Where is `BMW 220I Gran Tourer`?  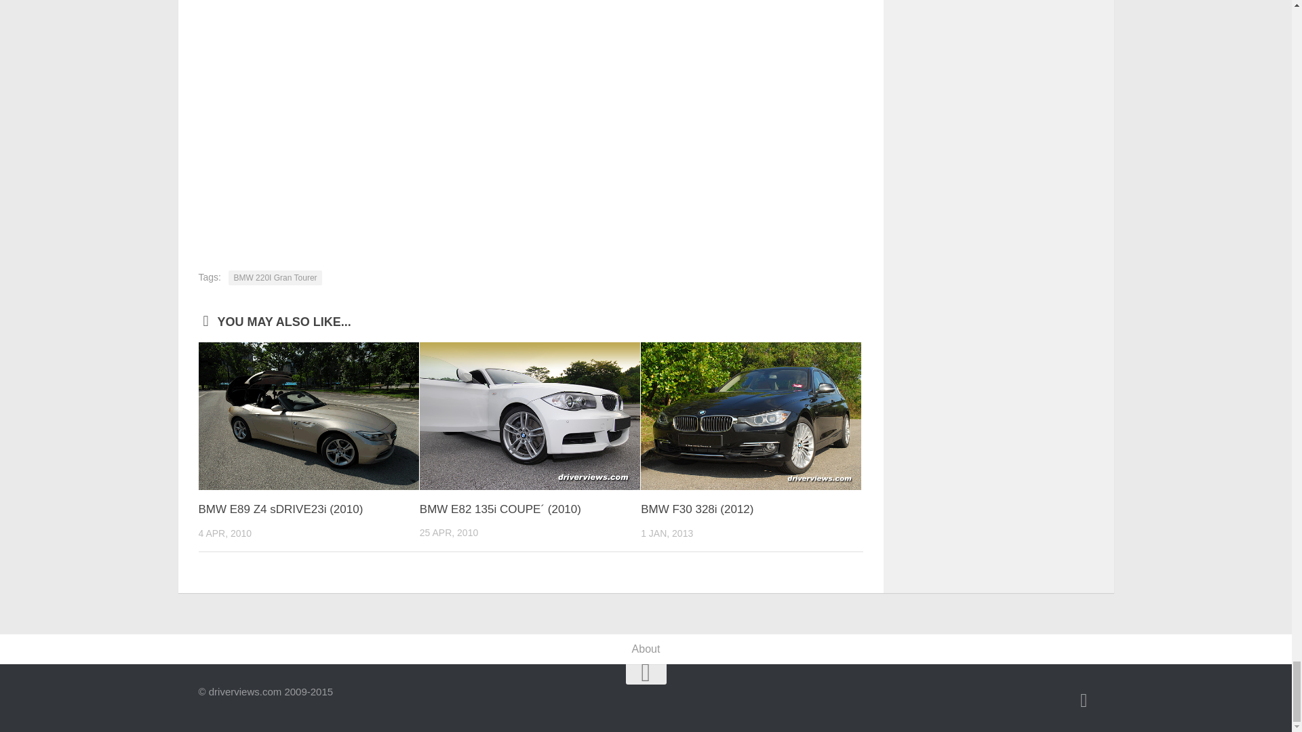 BMW 220I Gran Tourer is located at coordinates (275, 278).